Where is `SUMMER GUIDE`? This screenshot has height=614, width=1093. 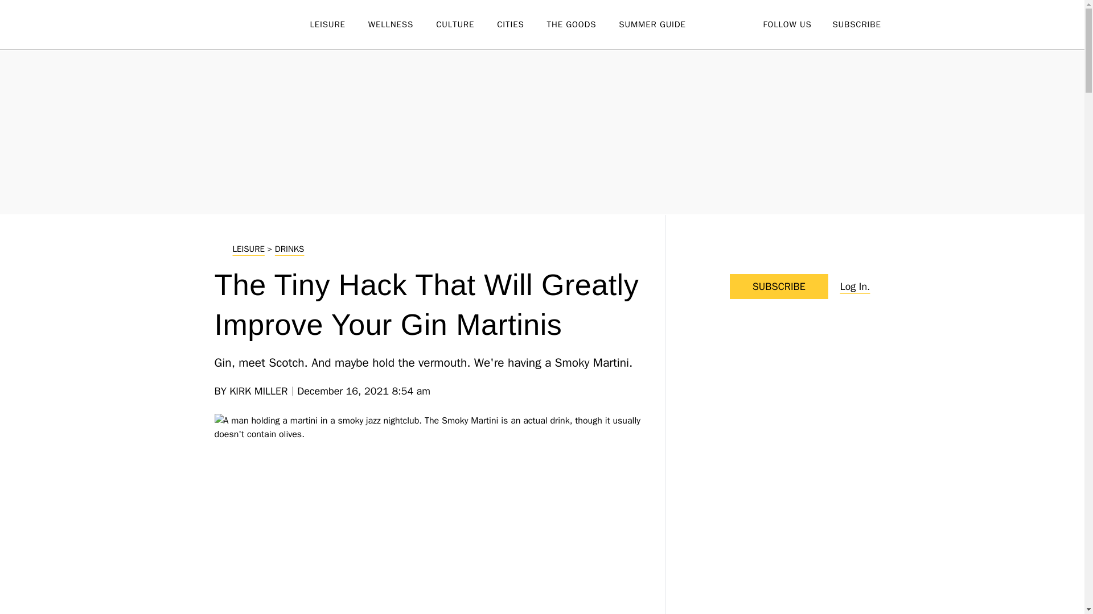
SUMMER GUIDE is located at coordinates (663, 25).